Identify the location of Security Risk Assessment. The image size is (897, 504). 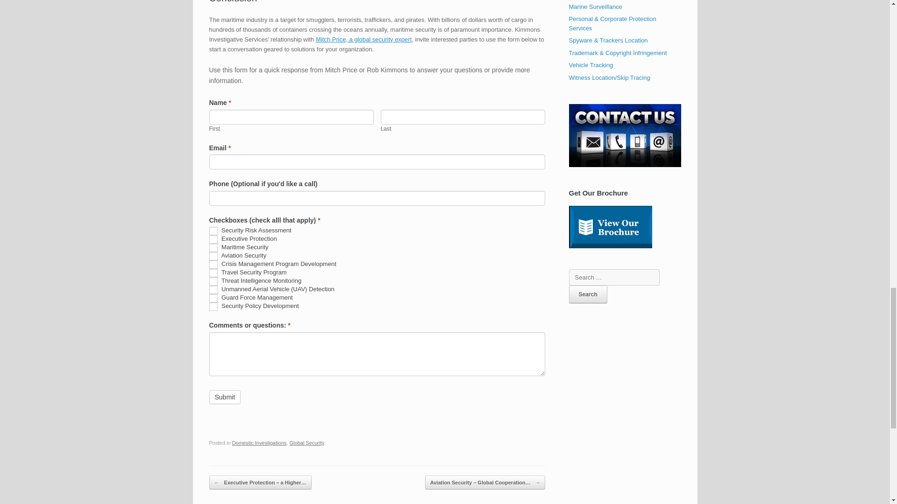
(213, 231).